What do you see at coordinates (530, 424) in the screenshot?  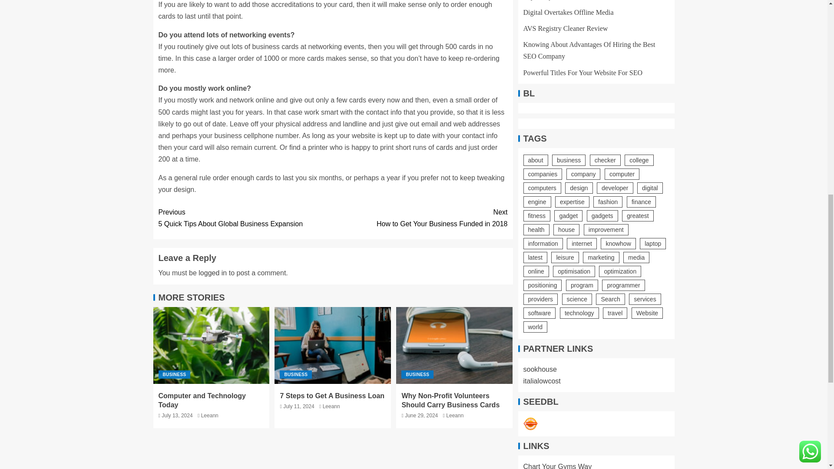 I see `Why Non-Profit Volunteers Should Carry Business Cards` at bounding box center [530, 424].